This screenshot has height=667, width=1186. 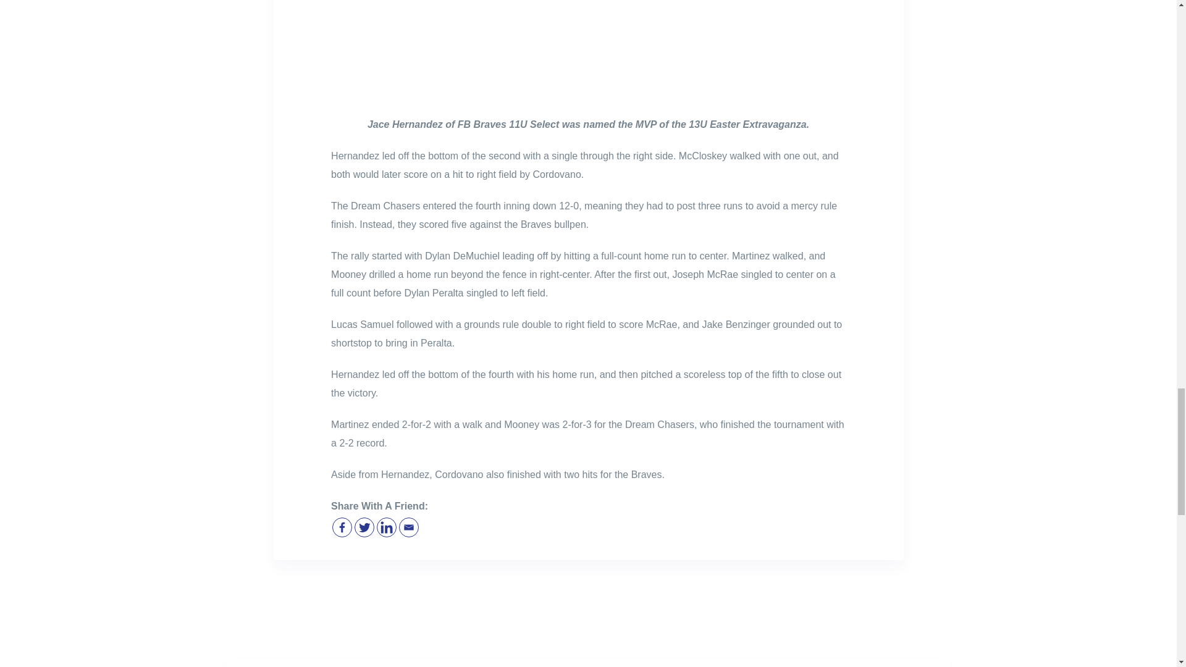 What do you see at coordinates (342, 527) in the screenshot?
I see `Facebook` at bounding box center [342, 527].